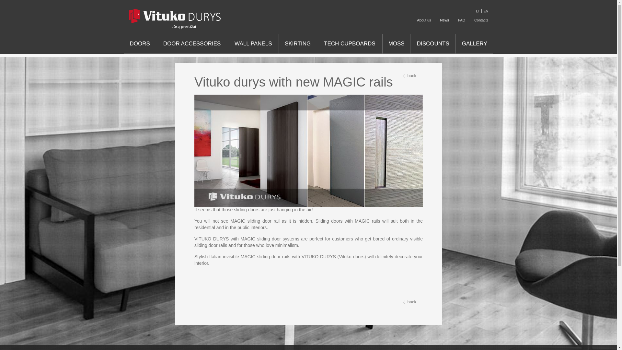  I want to click on About us, so click(424, 20).